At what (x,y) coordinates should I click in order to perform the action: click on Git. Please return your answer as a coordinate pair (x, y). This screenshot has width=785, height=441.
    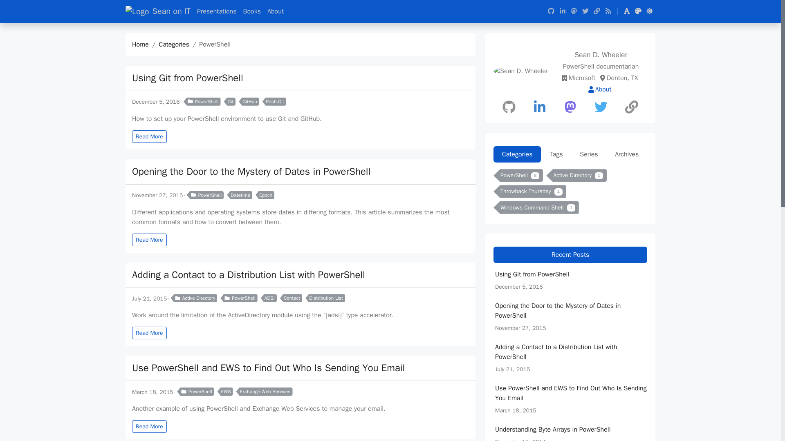
    Looking at the image, I should click on (230, 101).